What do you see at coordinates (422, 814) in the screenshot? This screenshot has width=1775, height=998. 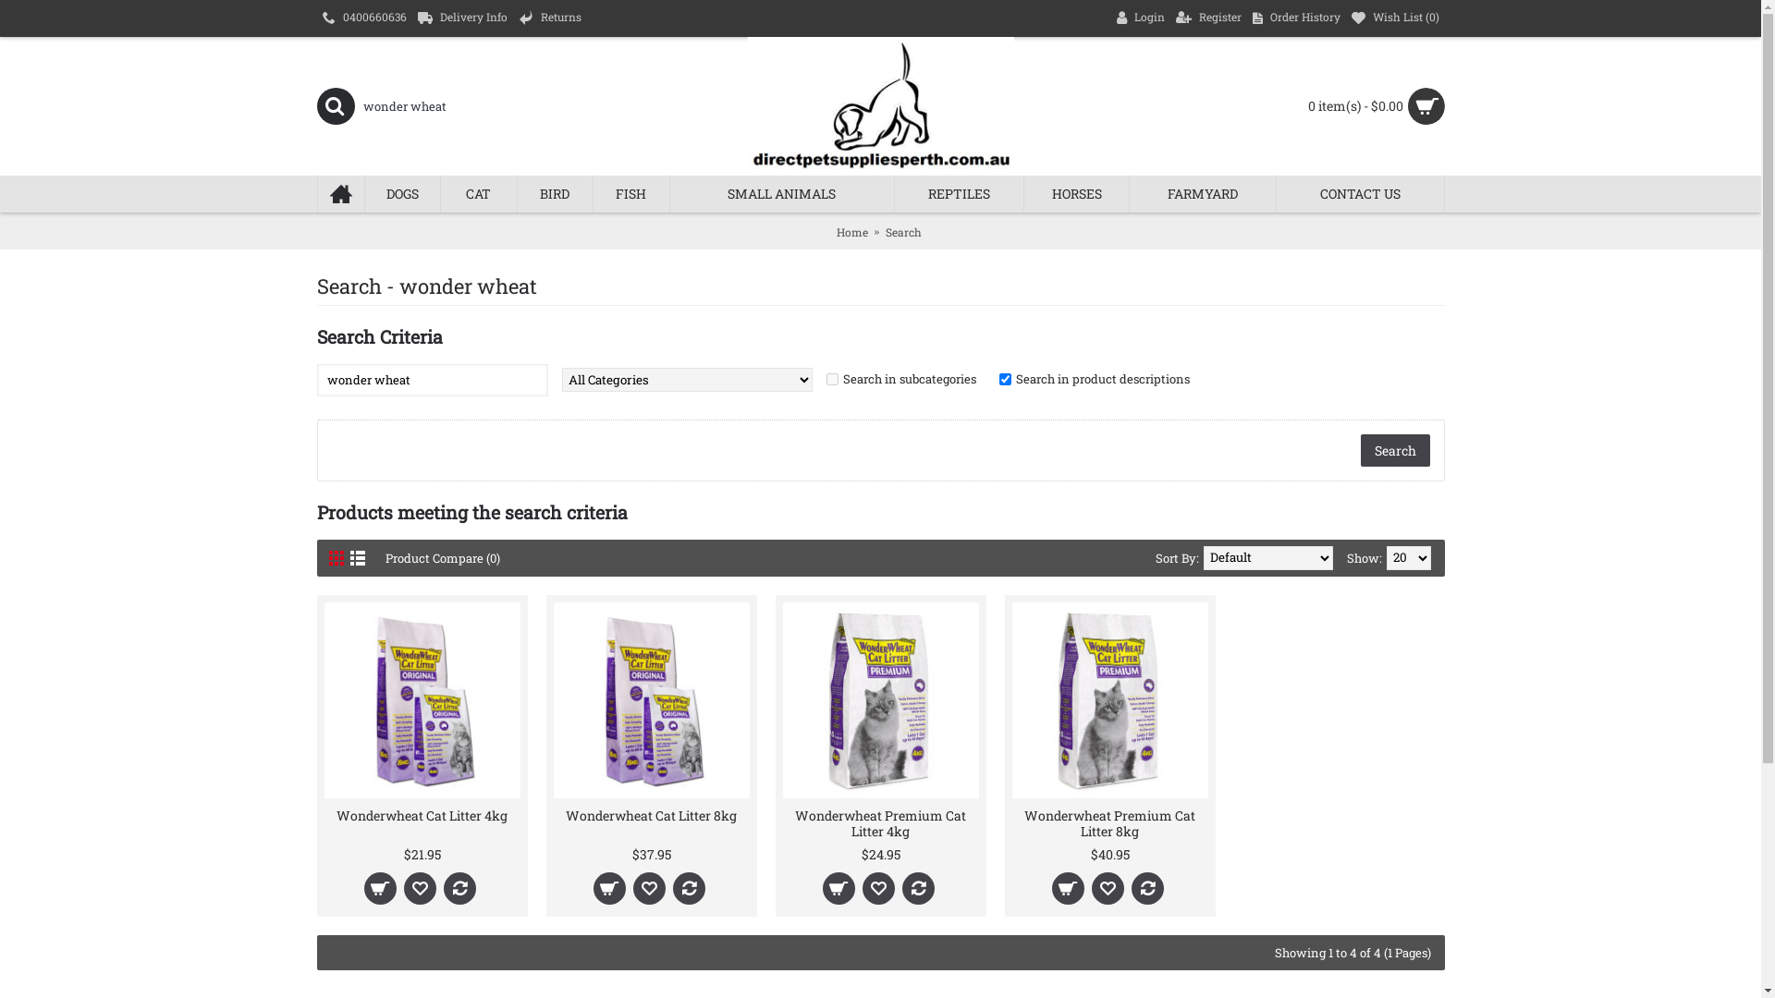 I see `Wonderwheat Cat Litter 4kg` at bounding box center [422, 814].